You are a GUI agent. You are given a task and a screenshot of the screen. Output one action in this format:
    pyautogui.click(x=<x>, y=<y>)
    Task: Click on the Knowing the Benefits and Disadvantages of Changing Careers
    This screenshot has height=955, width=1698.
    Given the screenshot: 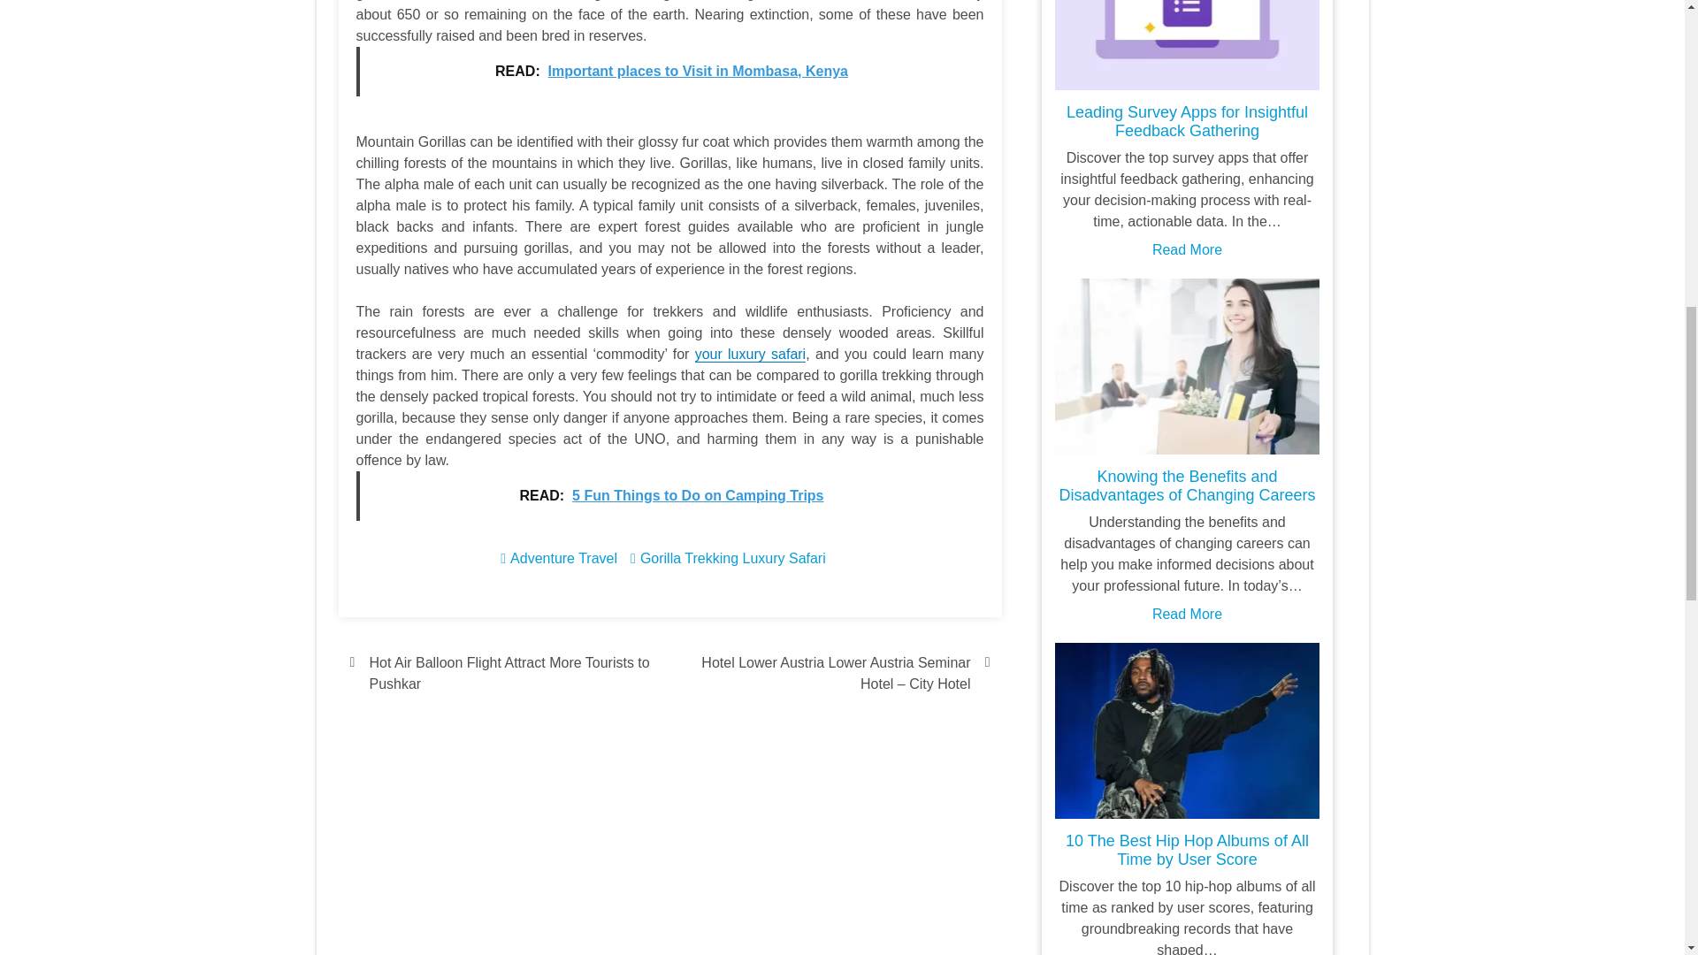 What is the action you would take?
    pyautogui.click(x=1186, y=486)
    